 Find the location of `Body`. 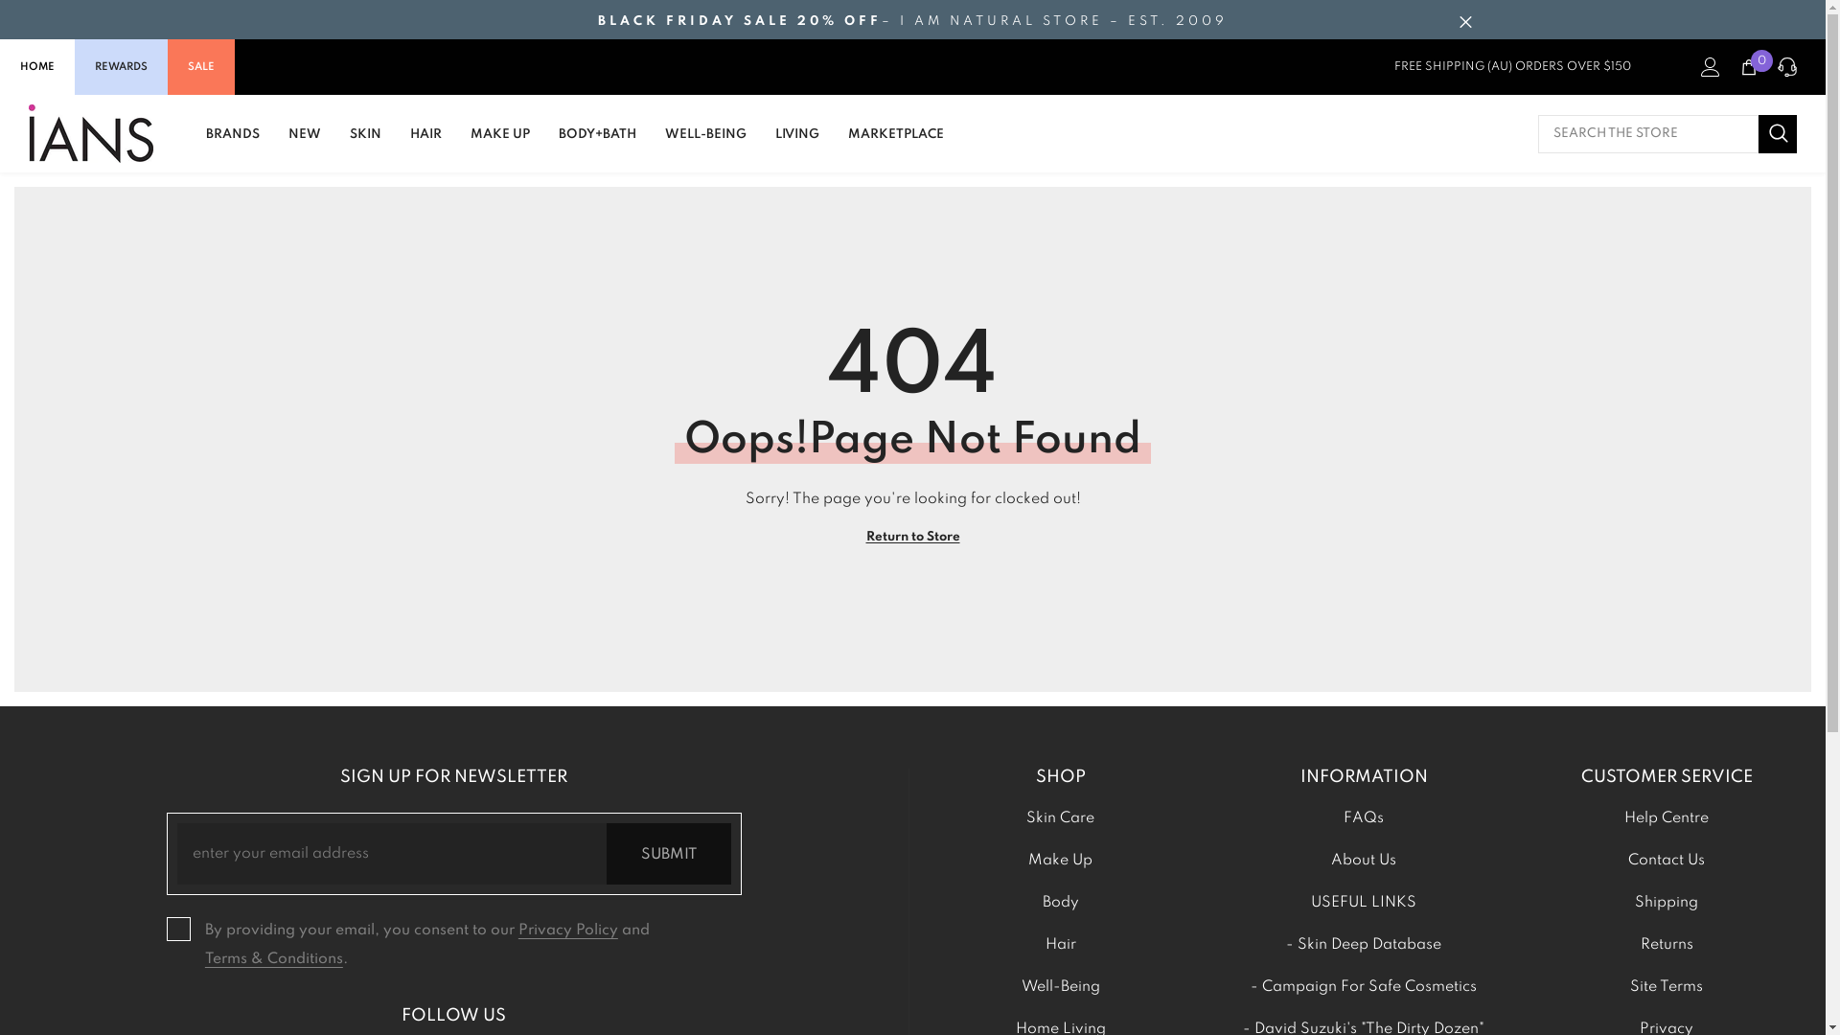

Body is located at coordinates (1061, 903).